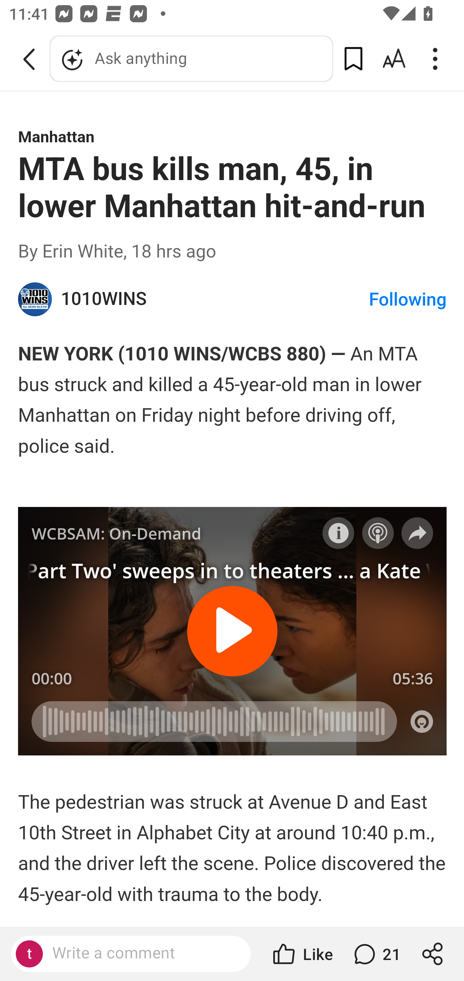 Image resolution: width=464 pixels, height=981 pixels. Describe the element at coordinates (407, 299) in the screenshot. I see `Following` at that location.